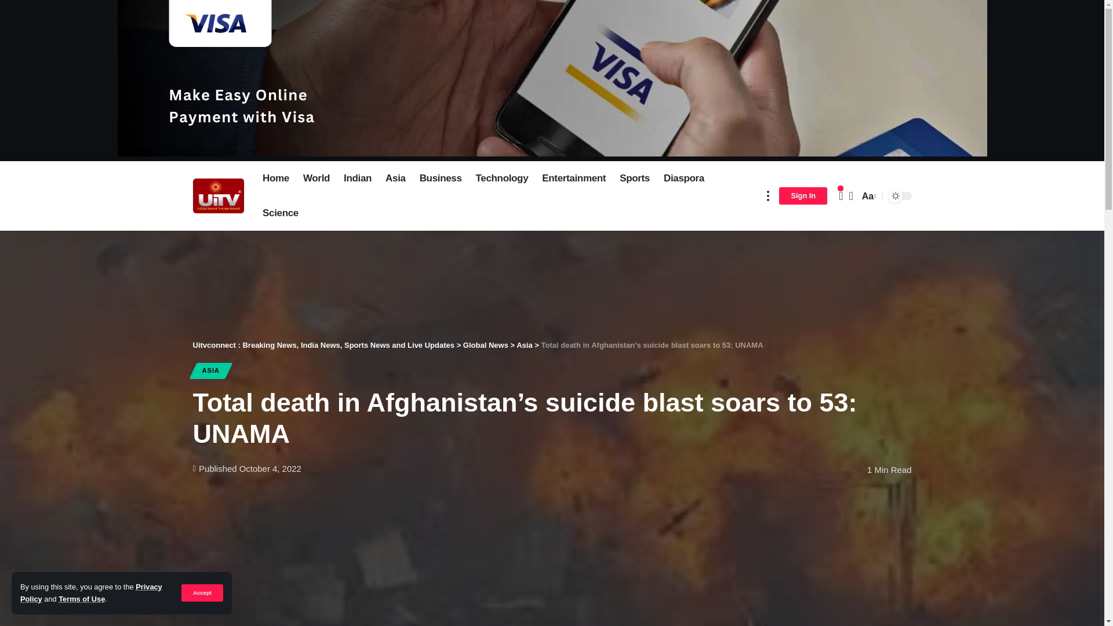  Describe the element at coordinates (524, 344) in the screenshot. I see `Go to the Asia Category archives.` at that location.